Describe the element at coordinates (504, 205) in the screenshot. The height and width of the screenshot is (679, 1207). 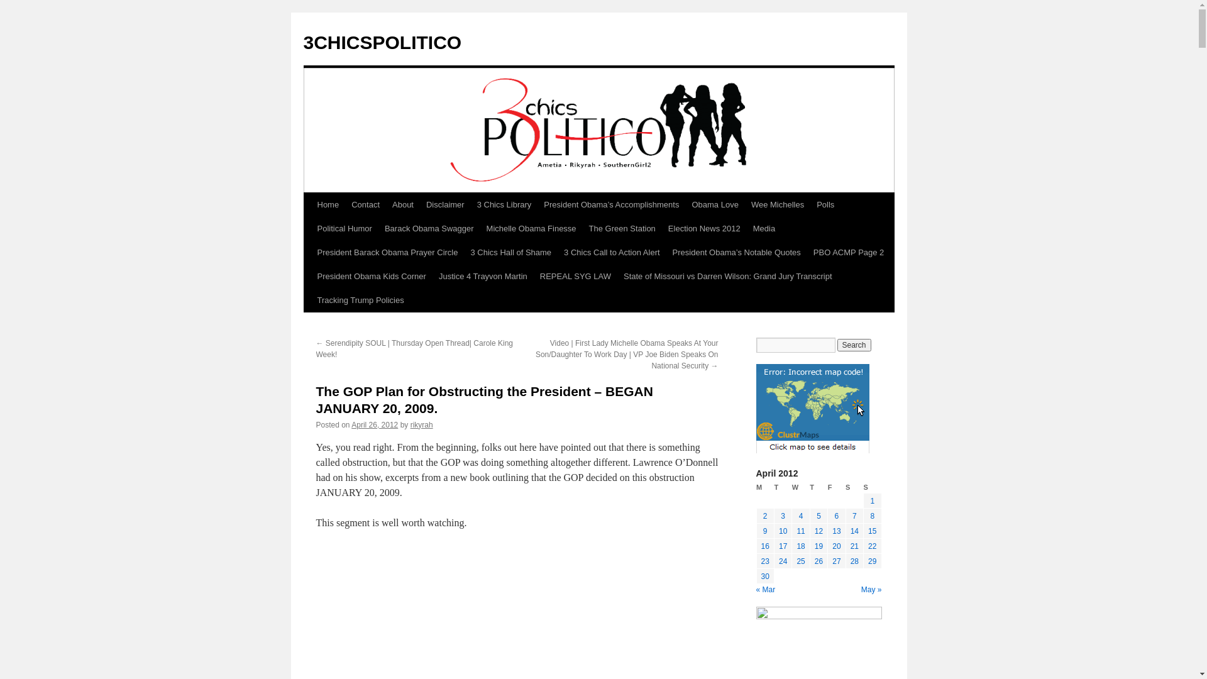
I see `3 Chics Library` at that location.